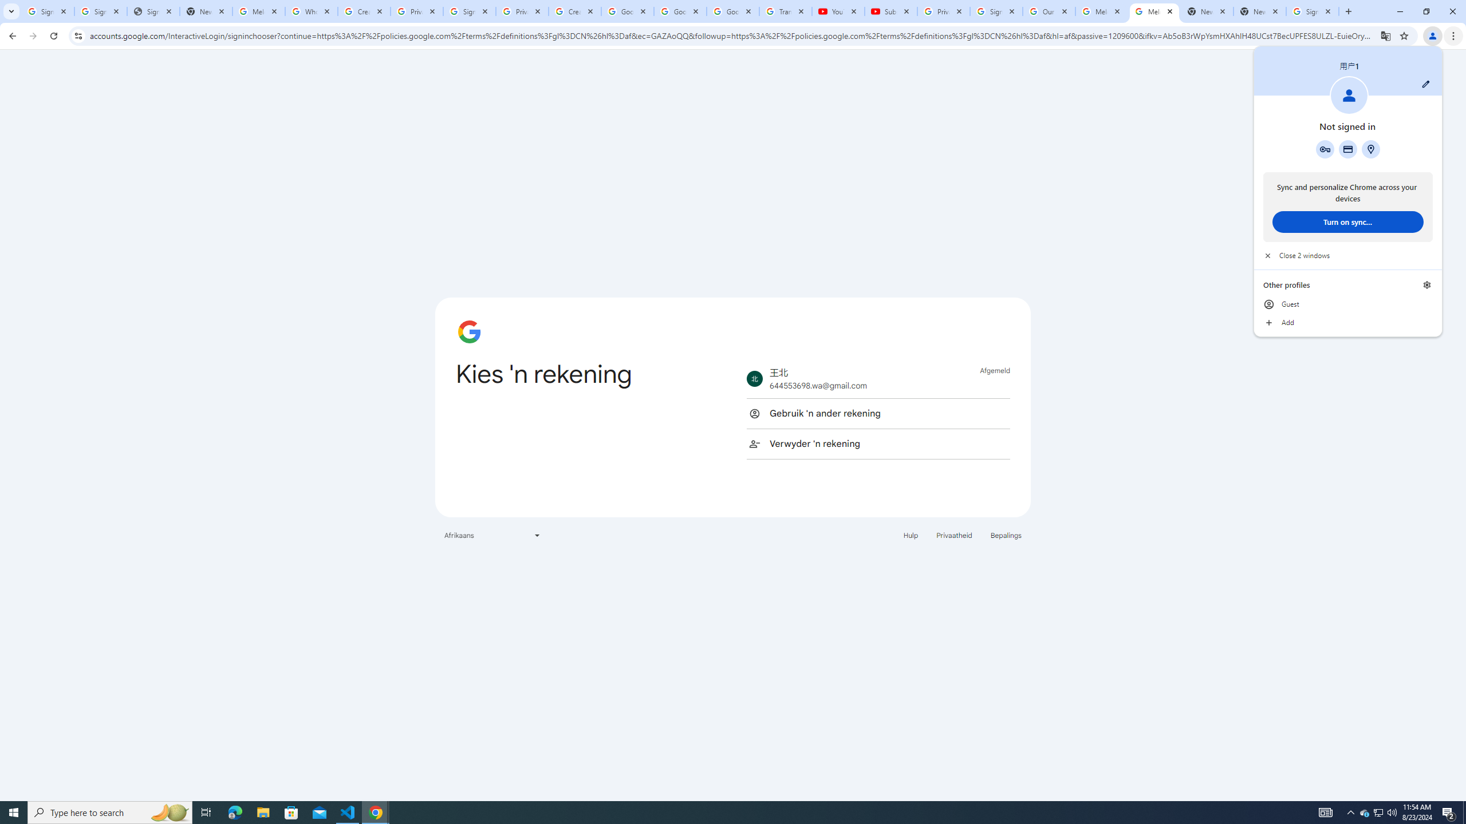  Describe the element at coordinates (1386, 35) in the screenshot. I see `Translate this page` at that location.